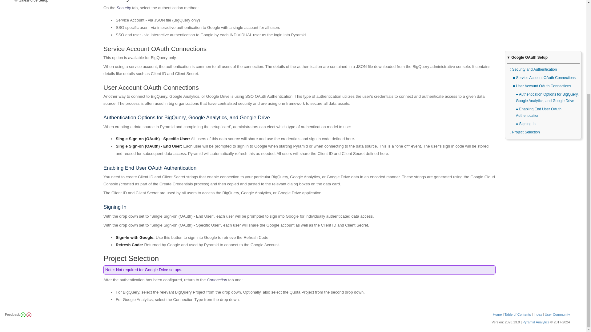 The width and height of the screenshot is (591, 332). Describe the element at coordinates (51, 2) in the screenshot. I see `SalesForce Setup` at that location.